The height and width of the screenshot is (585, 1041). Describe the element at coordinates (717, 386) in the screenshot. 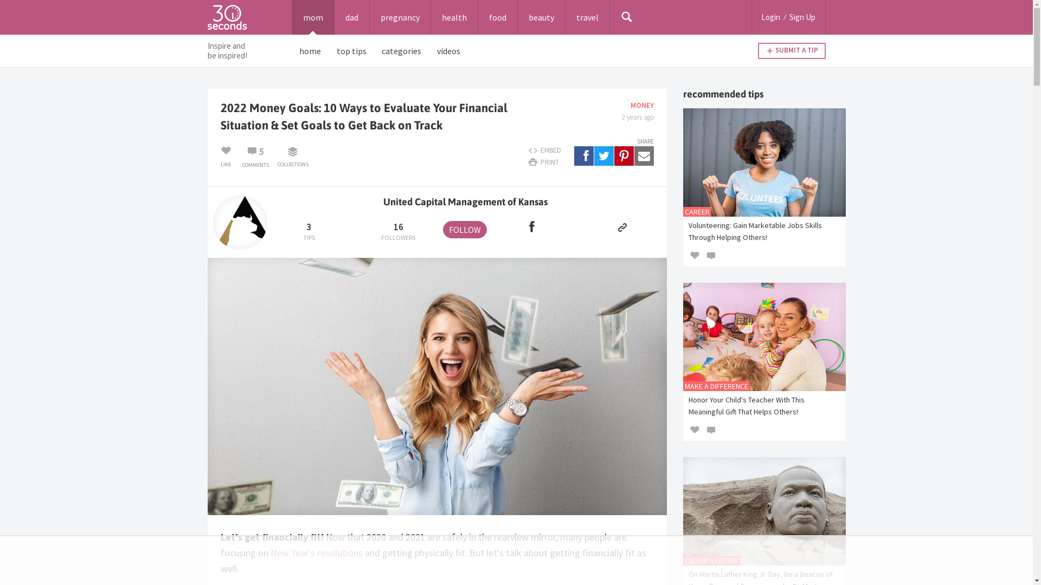

I see `MAKE A DIFFERENCE` at that location.